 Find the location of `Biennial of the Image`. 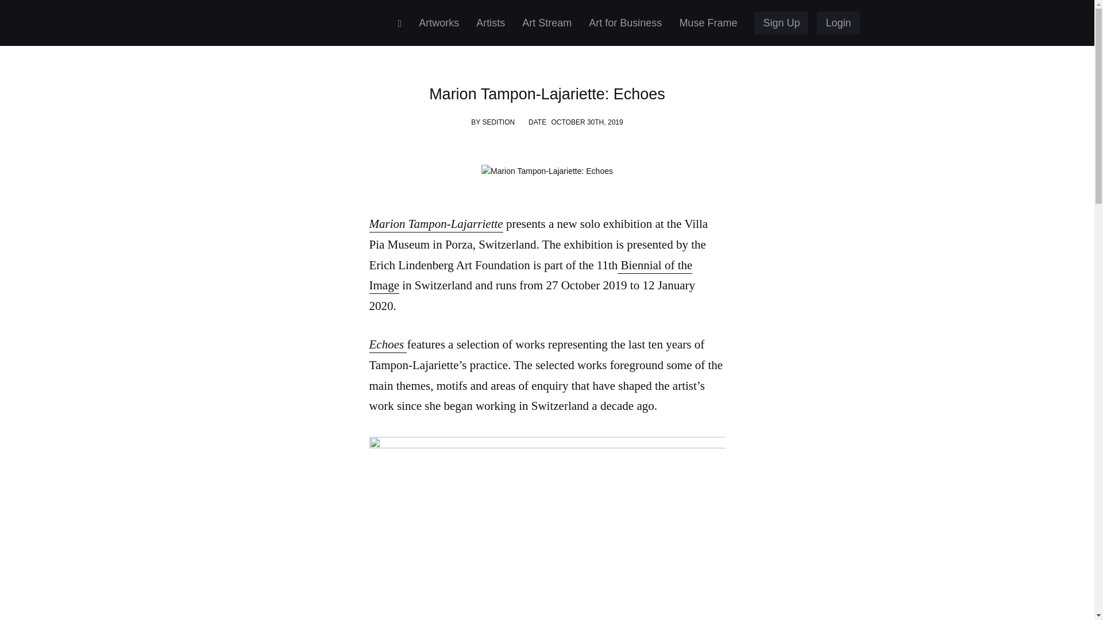

Biennial of the Image is located at coordinates (530, 277).